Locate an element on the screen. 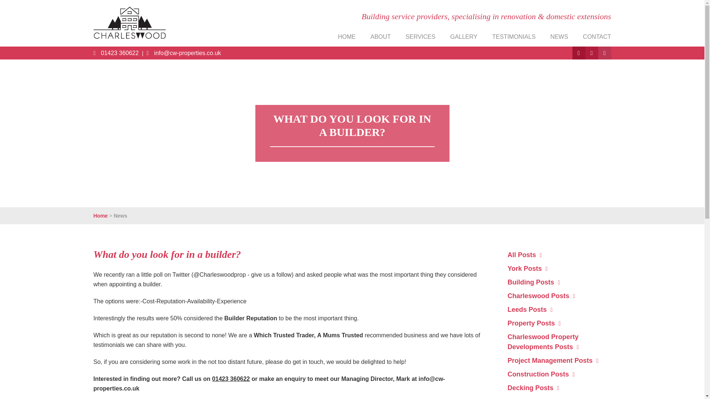 Image resolution: width=710 pixels, height=399 pixels. Project Management Posts is located at coordinates (553, 361).